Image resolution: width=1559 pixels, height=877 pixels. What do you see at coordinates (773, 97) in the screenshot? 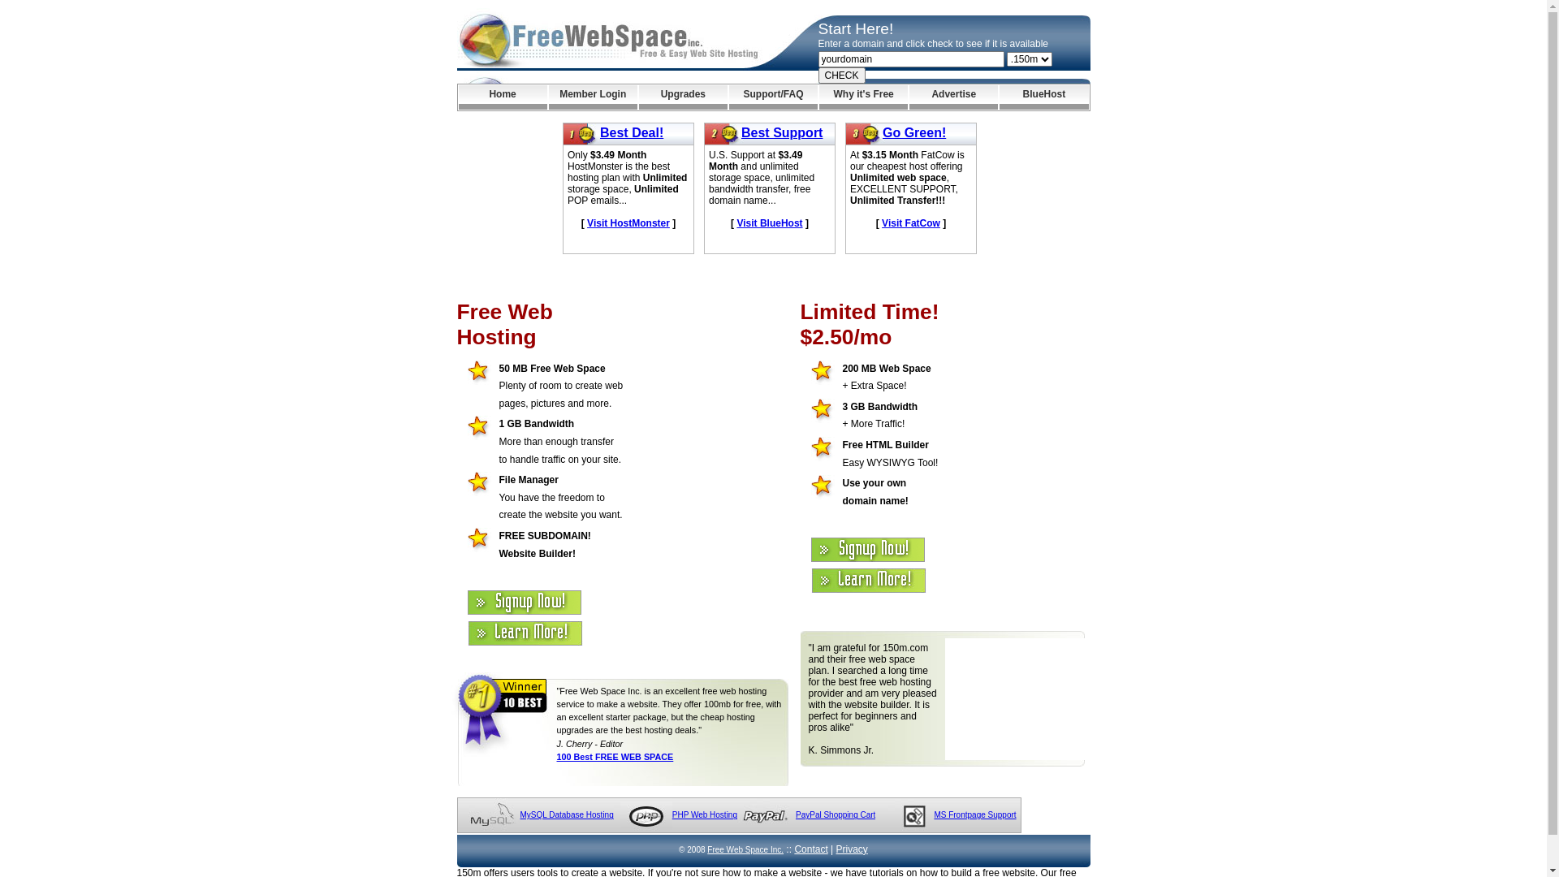
I see `Support/FAQ` at bounding box center [773, 97].